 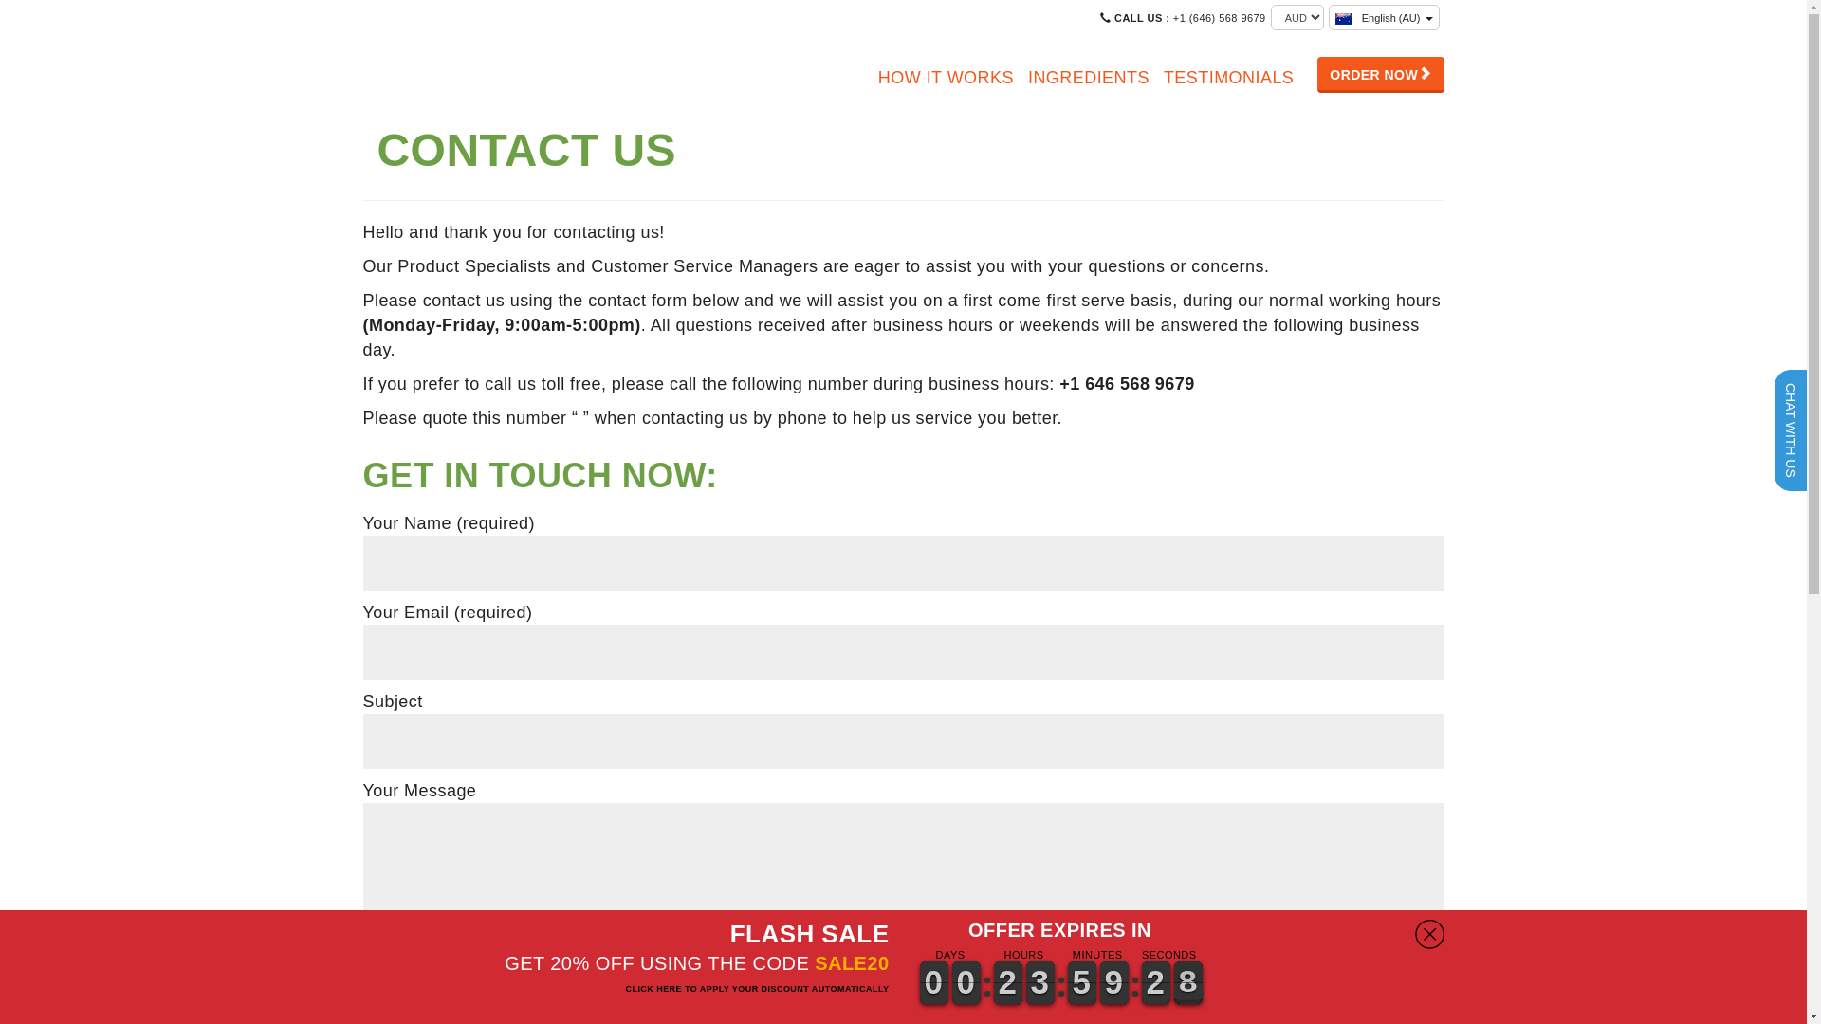 What do you see at coordinates (1114, 982) in the screenshot?
I see `8
8` at bounding box center [1114, 982].